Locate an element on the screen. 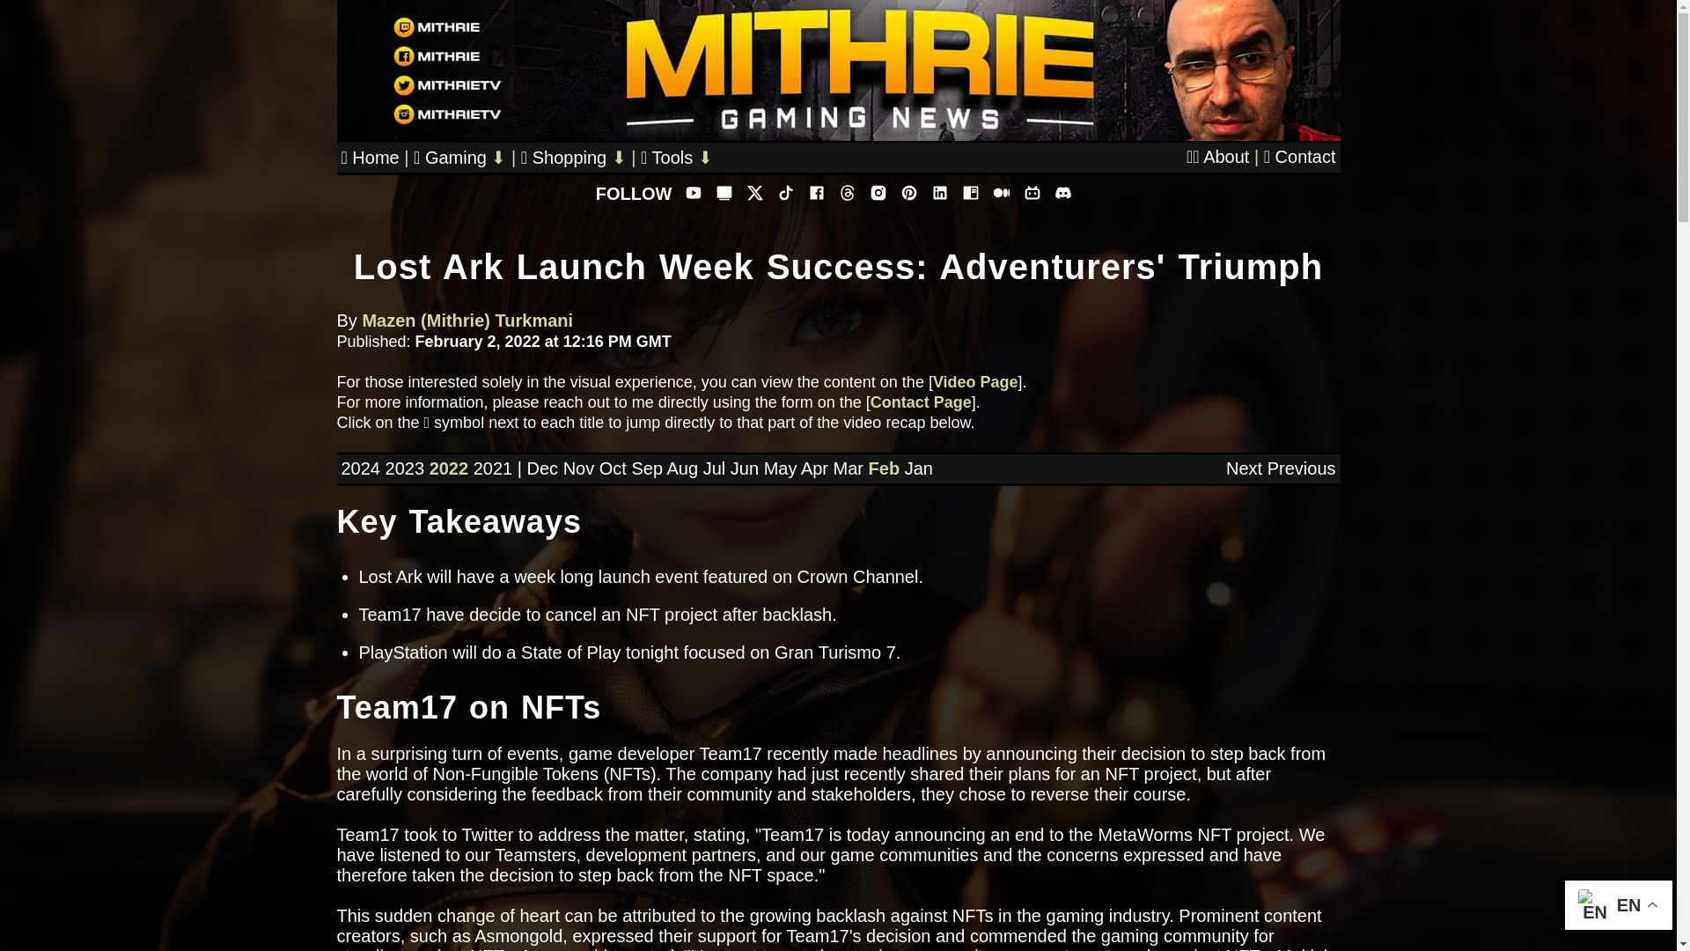 This screenshot has width=1690, height=951. 2021 is located at coordinates (493, 468).